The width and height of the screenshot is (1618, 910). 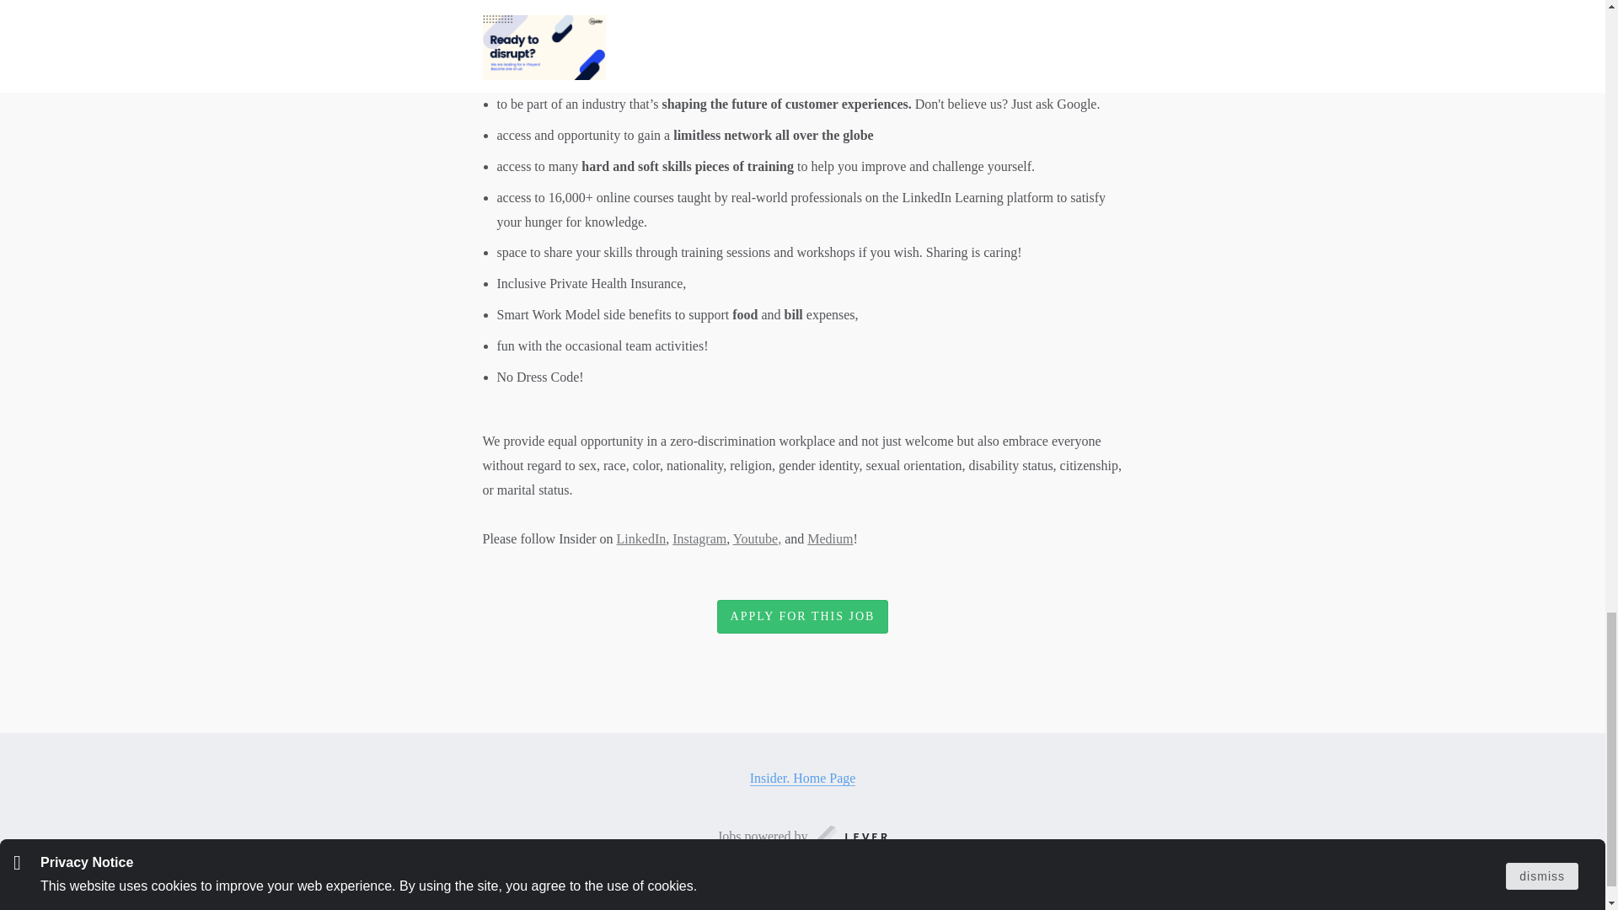 What do you see at coordinates (802, 779) in the screenshot?
I see `Insider. Home Page` at bounding box center [802, 779].